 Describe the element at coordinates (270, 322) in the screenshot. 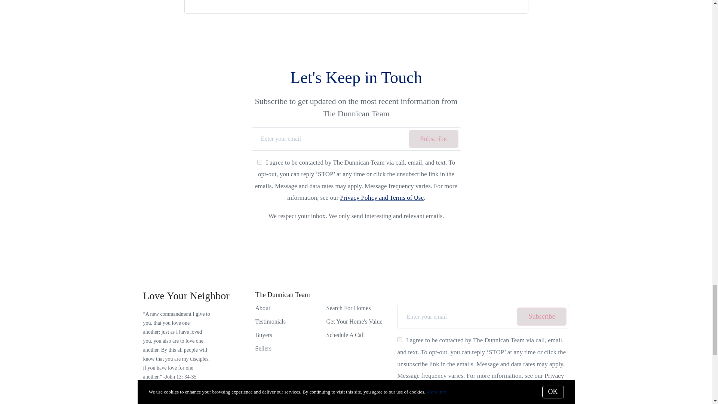

I see `Testimonials` at that location.